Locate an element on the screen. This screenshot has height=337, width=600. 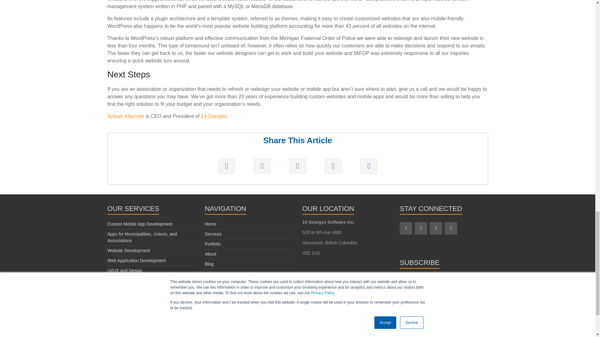
Form 0 is located at coordinates (443, 305).